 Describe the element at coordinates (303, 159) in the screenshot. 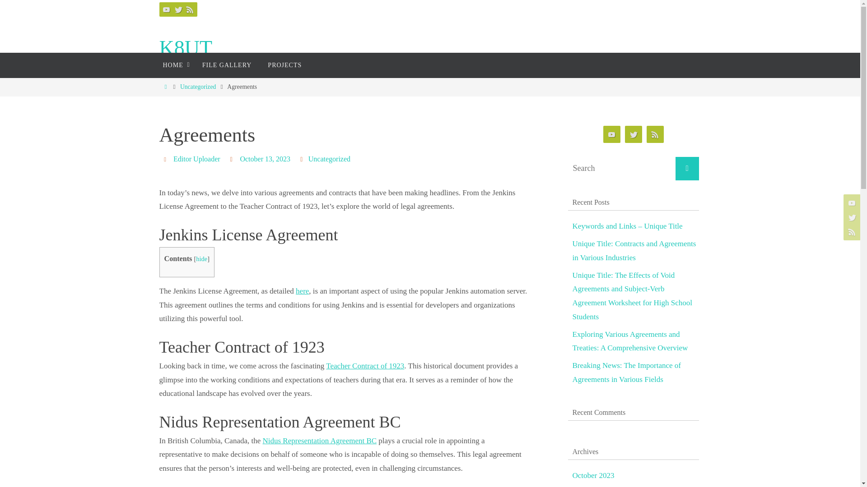

I see `Categories` at that location.